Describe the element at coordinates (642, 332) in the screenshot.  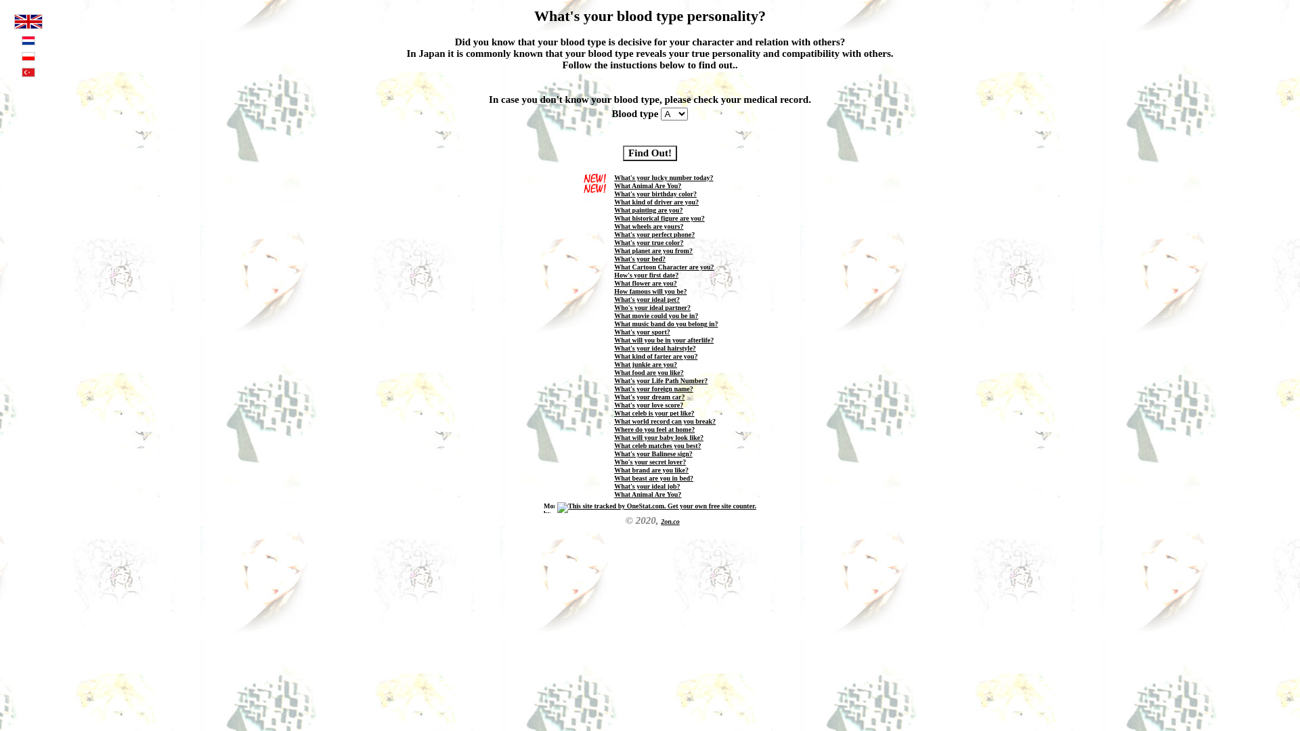
I see `What's your sport?` at that location.